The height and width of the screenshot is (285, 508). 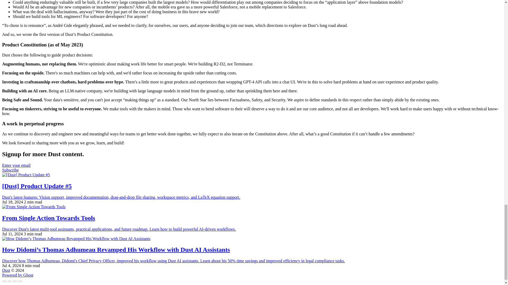 I want to click on Toggle fullscreen, so click(x=15, y=281).